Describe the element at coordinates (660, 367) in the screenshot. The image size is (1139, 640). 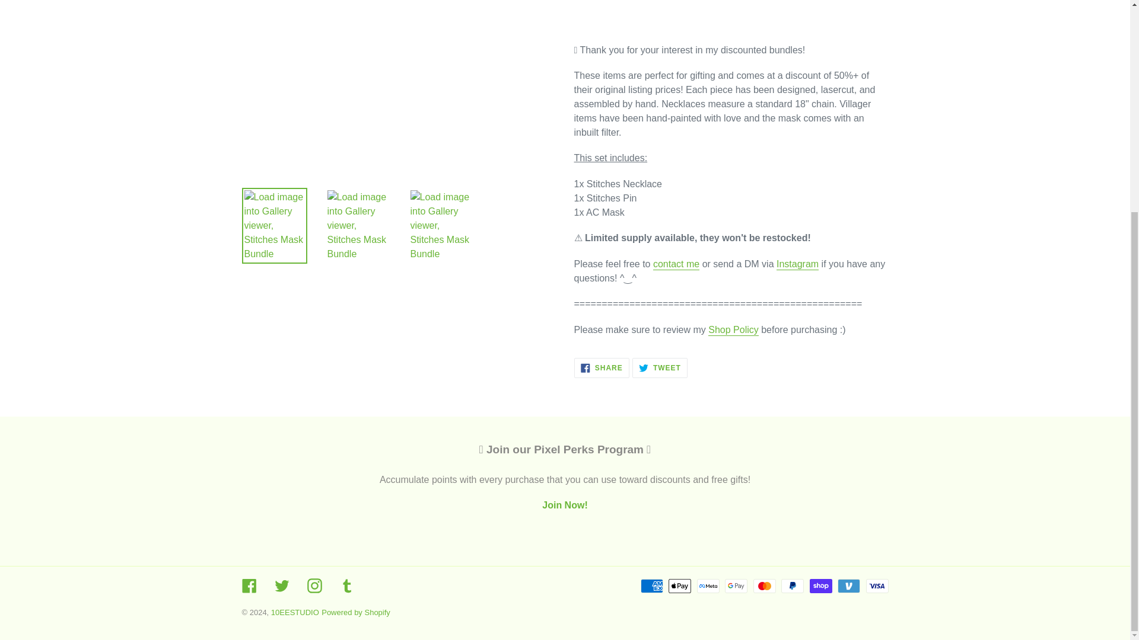
I see `Instagram` at that location.